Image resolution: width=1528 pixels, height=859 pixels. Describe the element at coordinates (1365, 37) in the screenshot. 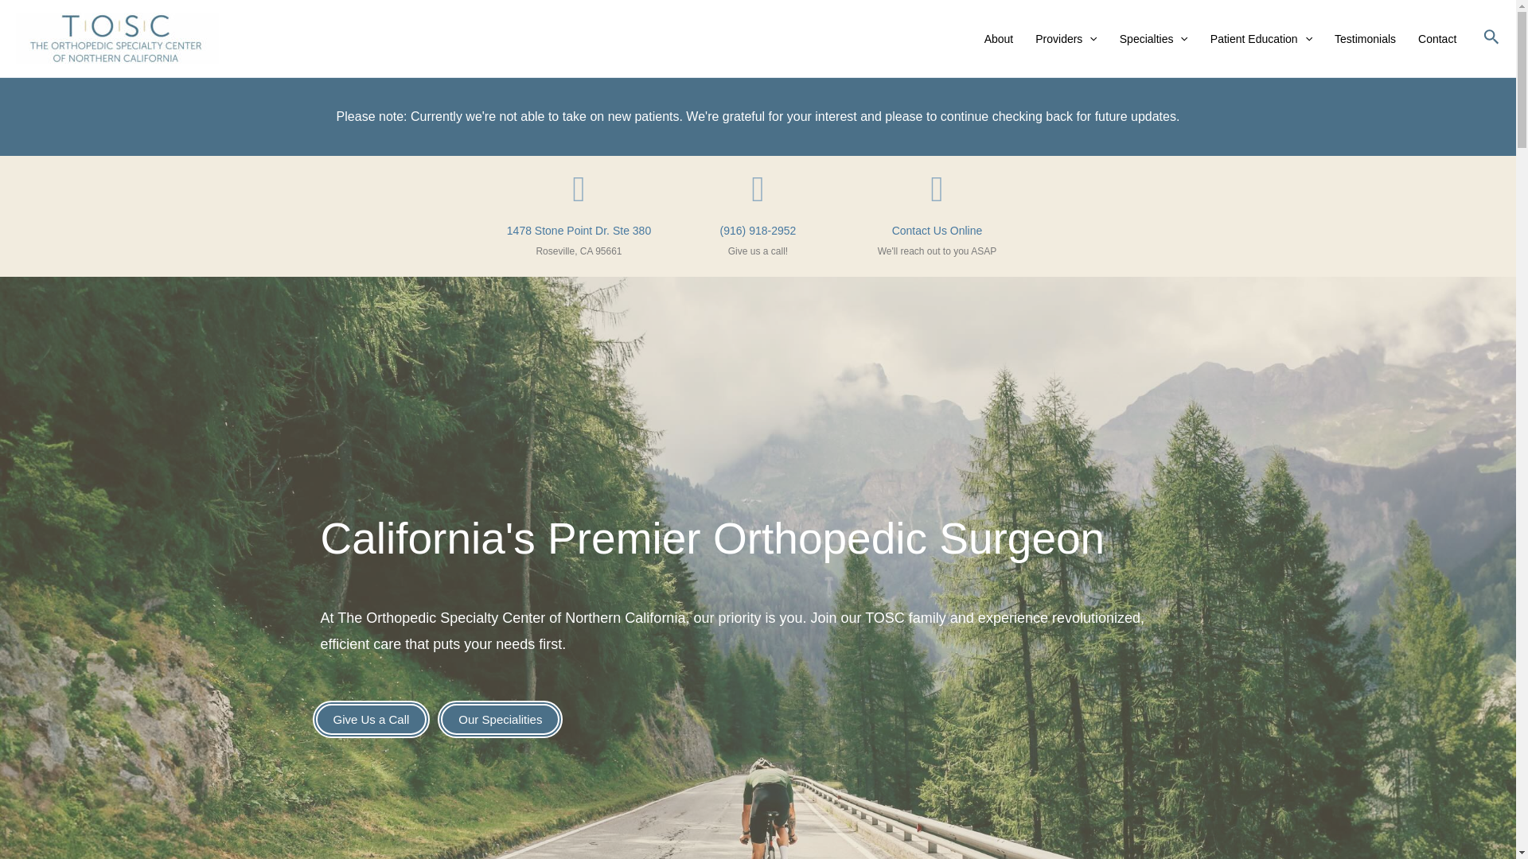

I see `Testimonials` at that location.